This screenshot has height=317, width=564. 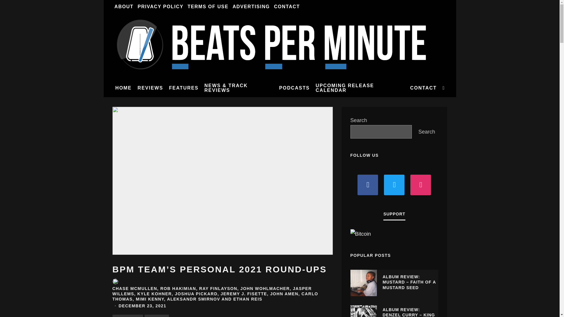 I want to click on View all posts by Ethan Reis, so click(x=248, y=299).